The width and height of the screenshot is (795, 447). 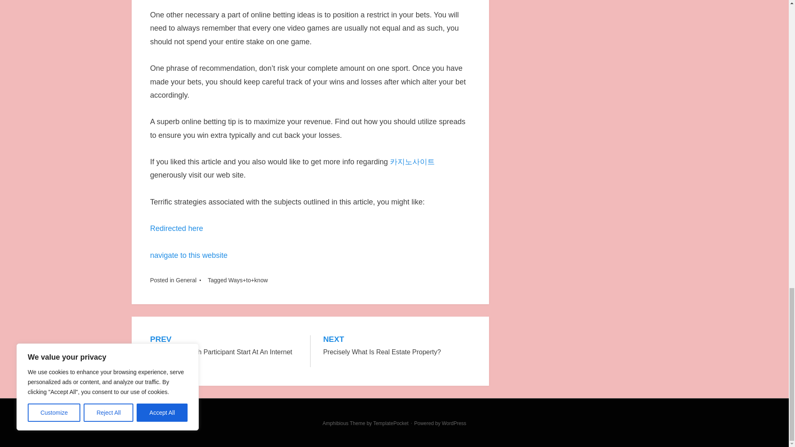 What do you see at coordinates (454, 423) in the screenshot?
I see `WordPress` at bounding box center [454, 423].